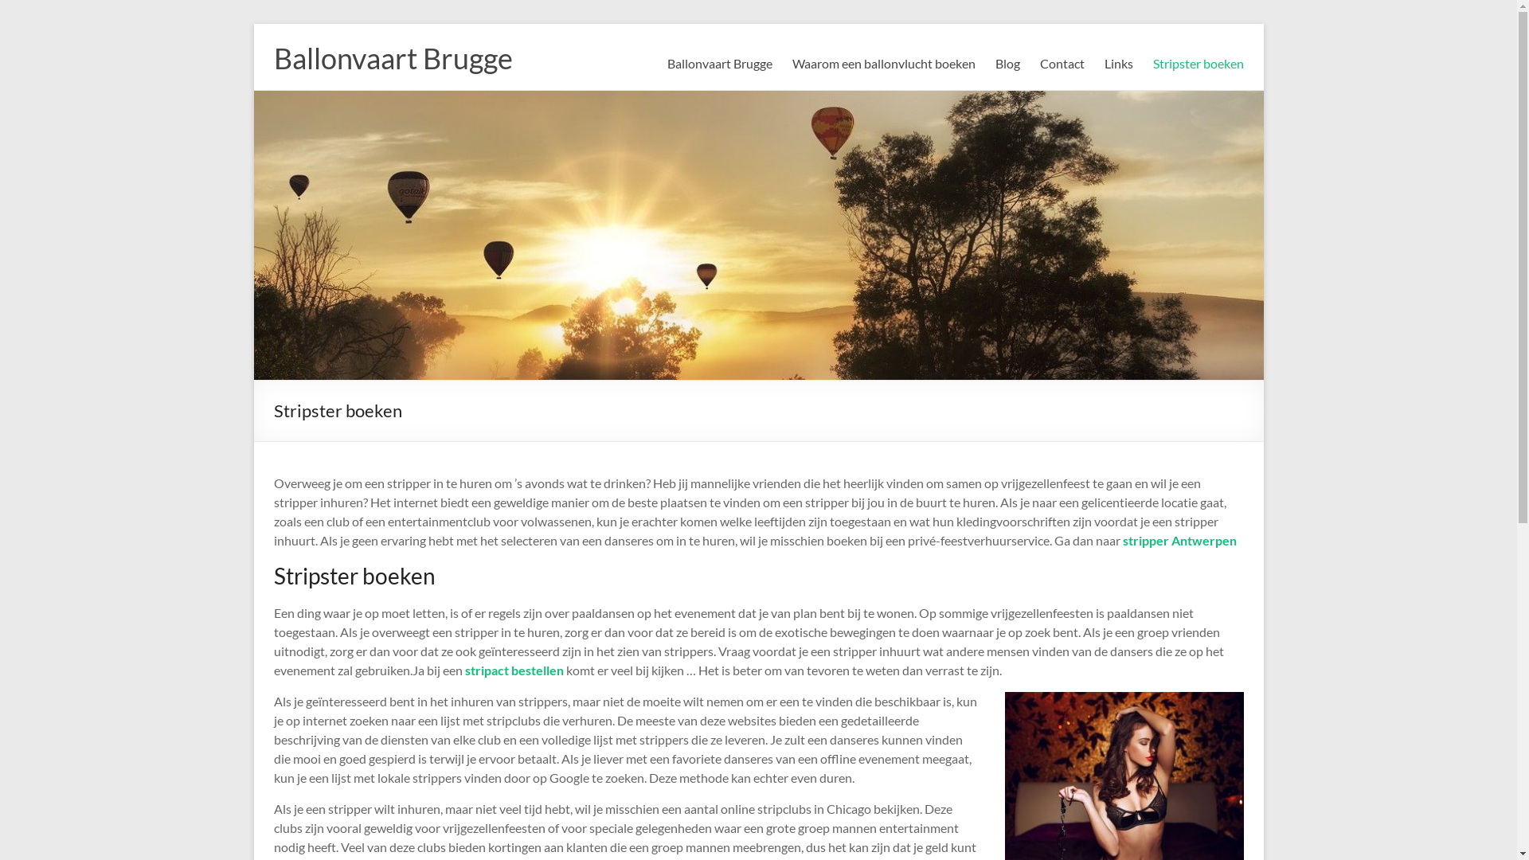 This screenshot has width=1529, height=860. Describe the element at coordinates (514, 670) in the screenshot. I see `stripact bestellen` at that location.